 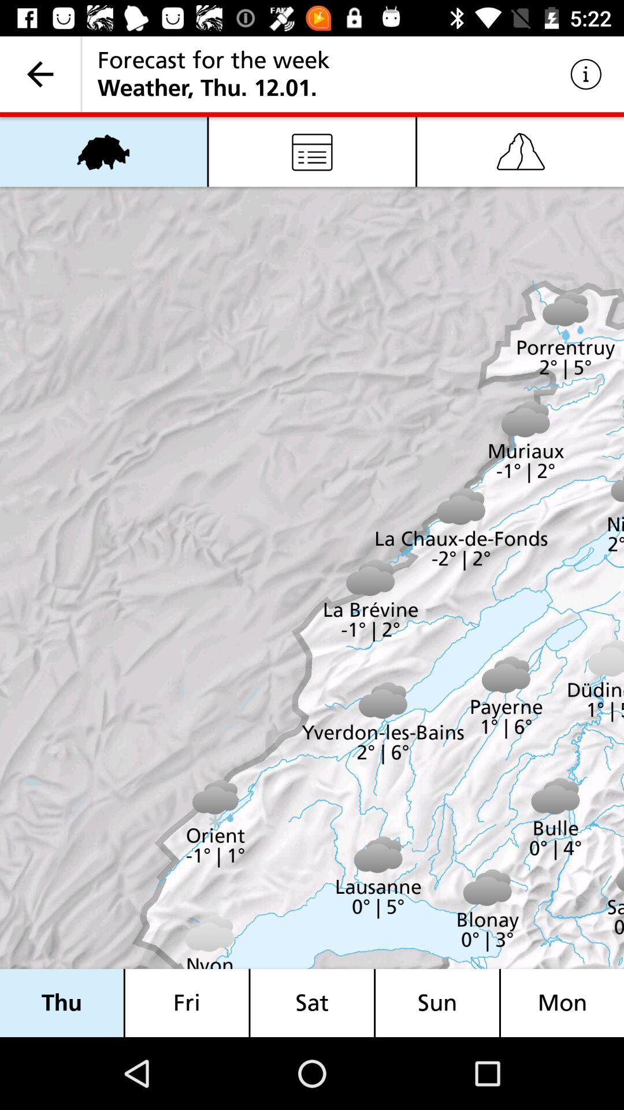 What do you see at coordinates (312, 1002) in the screenshot?
I see `turn off the sat item` at bounding box center [312, 1002].